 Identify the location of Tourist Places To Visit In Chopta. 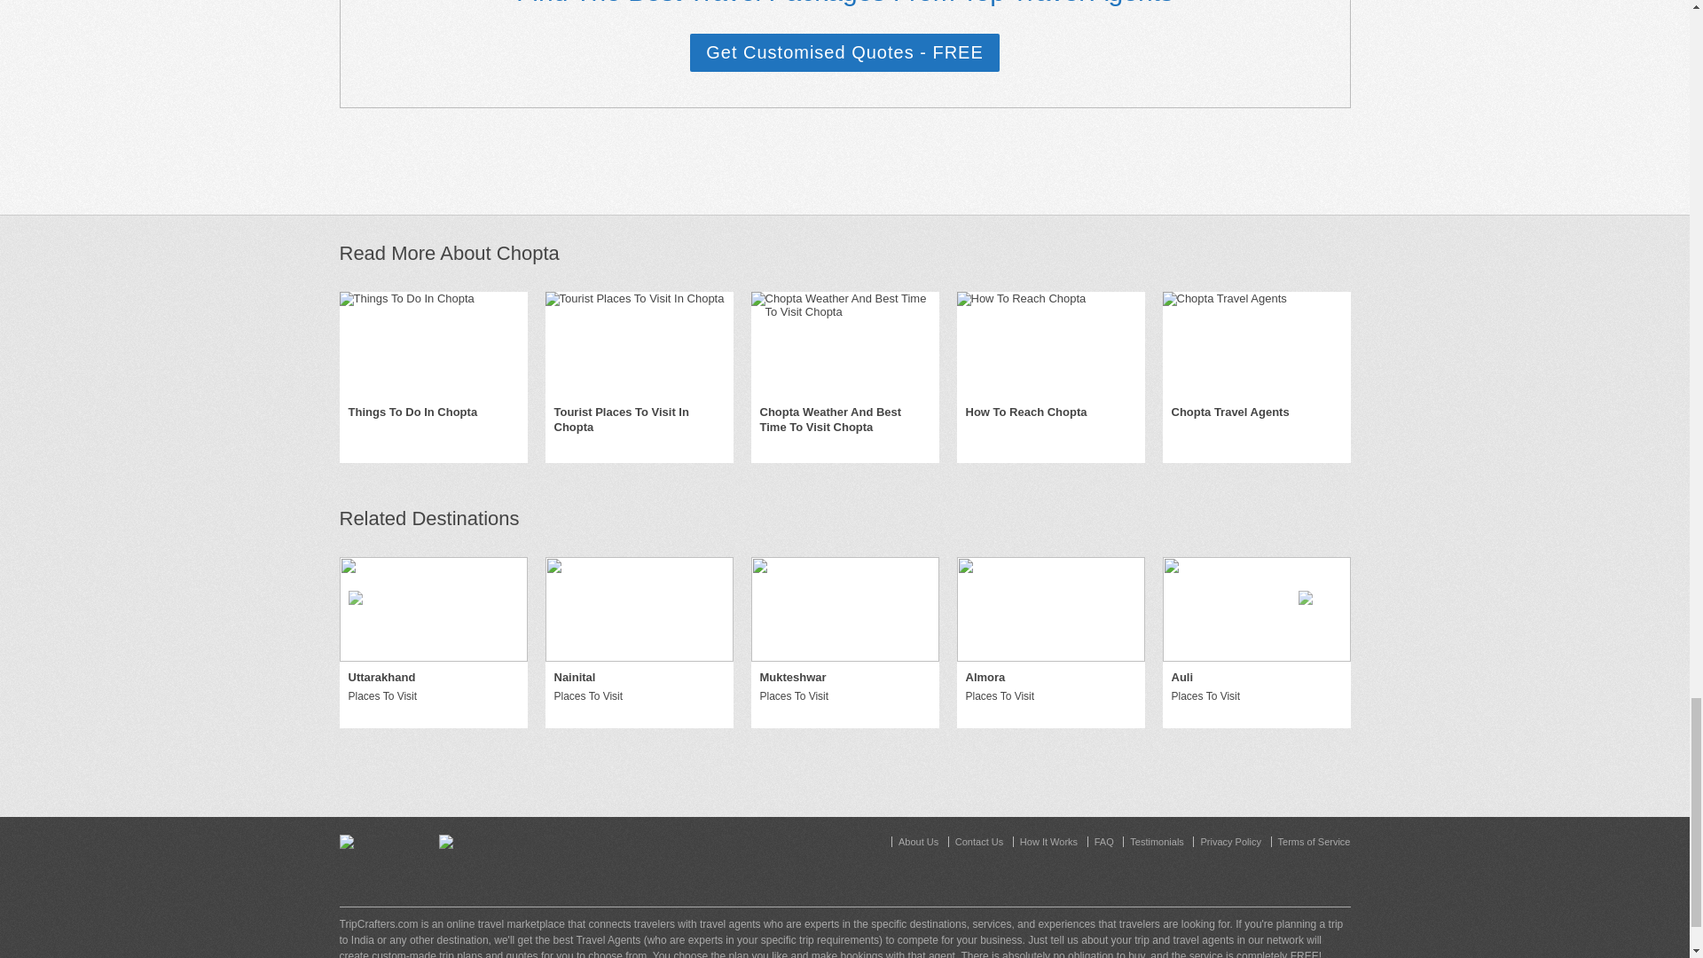
(639, 420).